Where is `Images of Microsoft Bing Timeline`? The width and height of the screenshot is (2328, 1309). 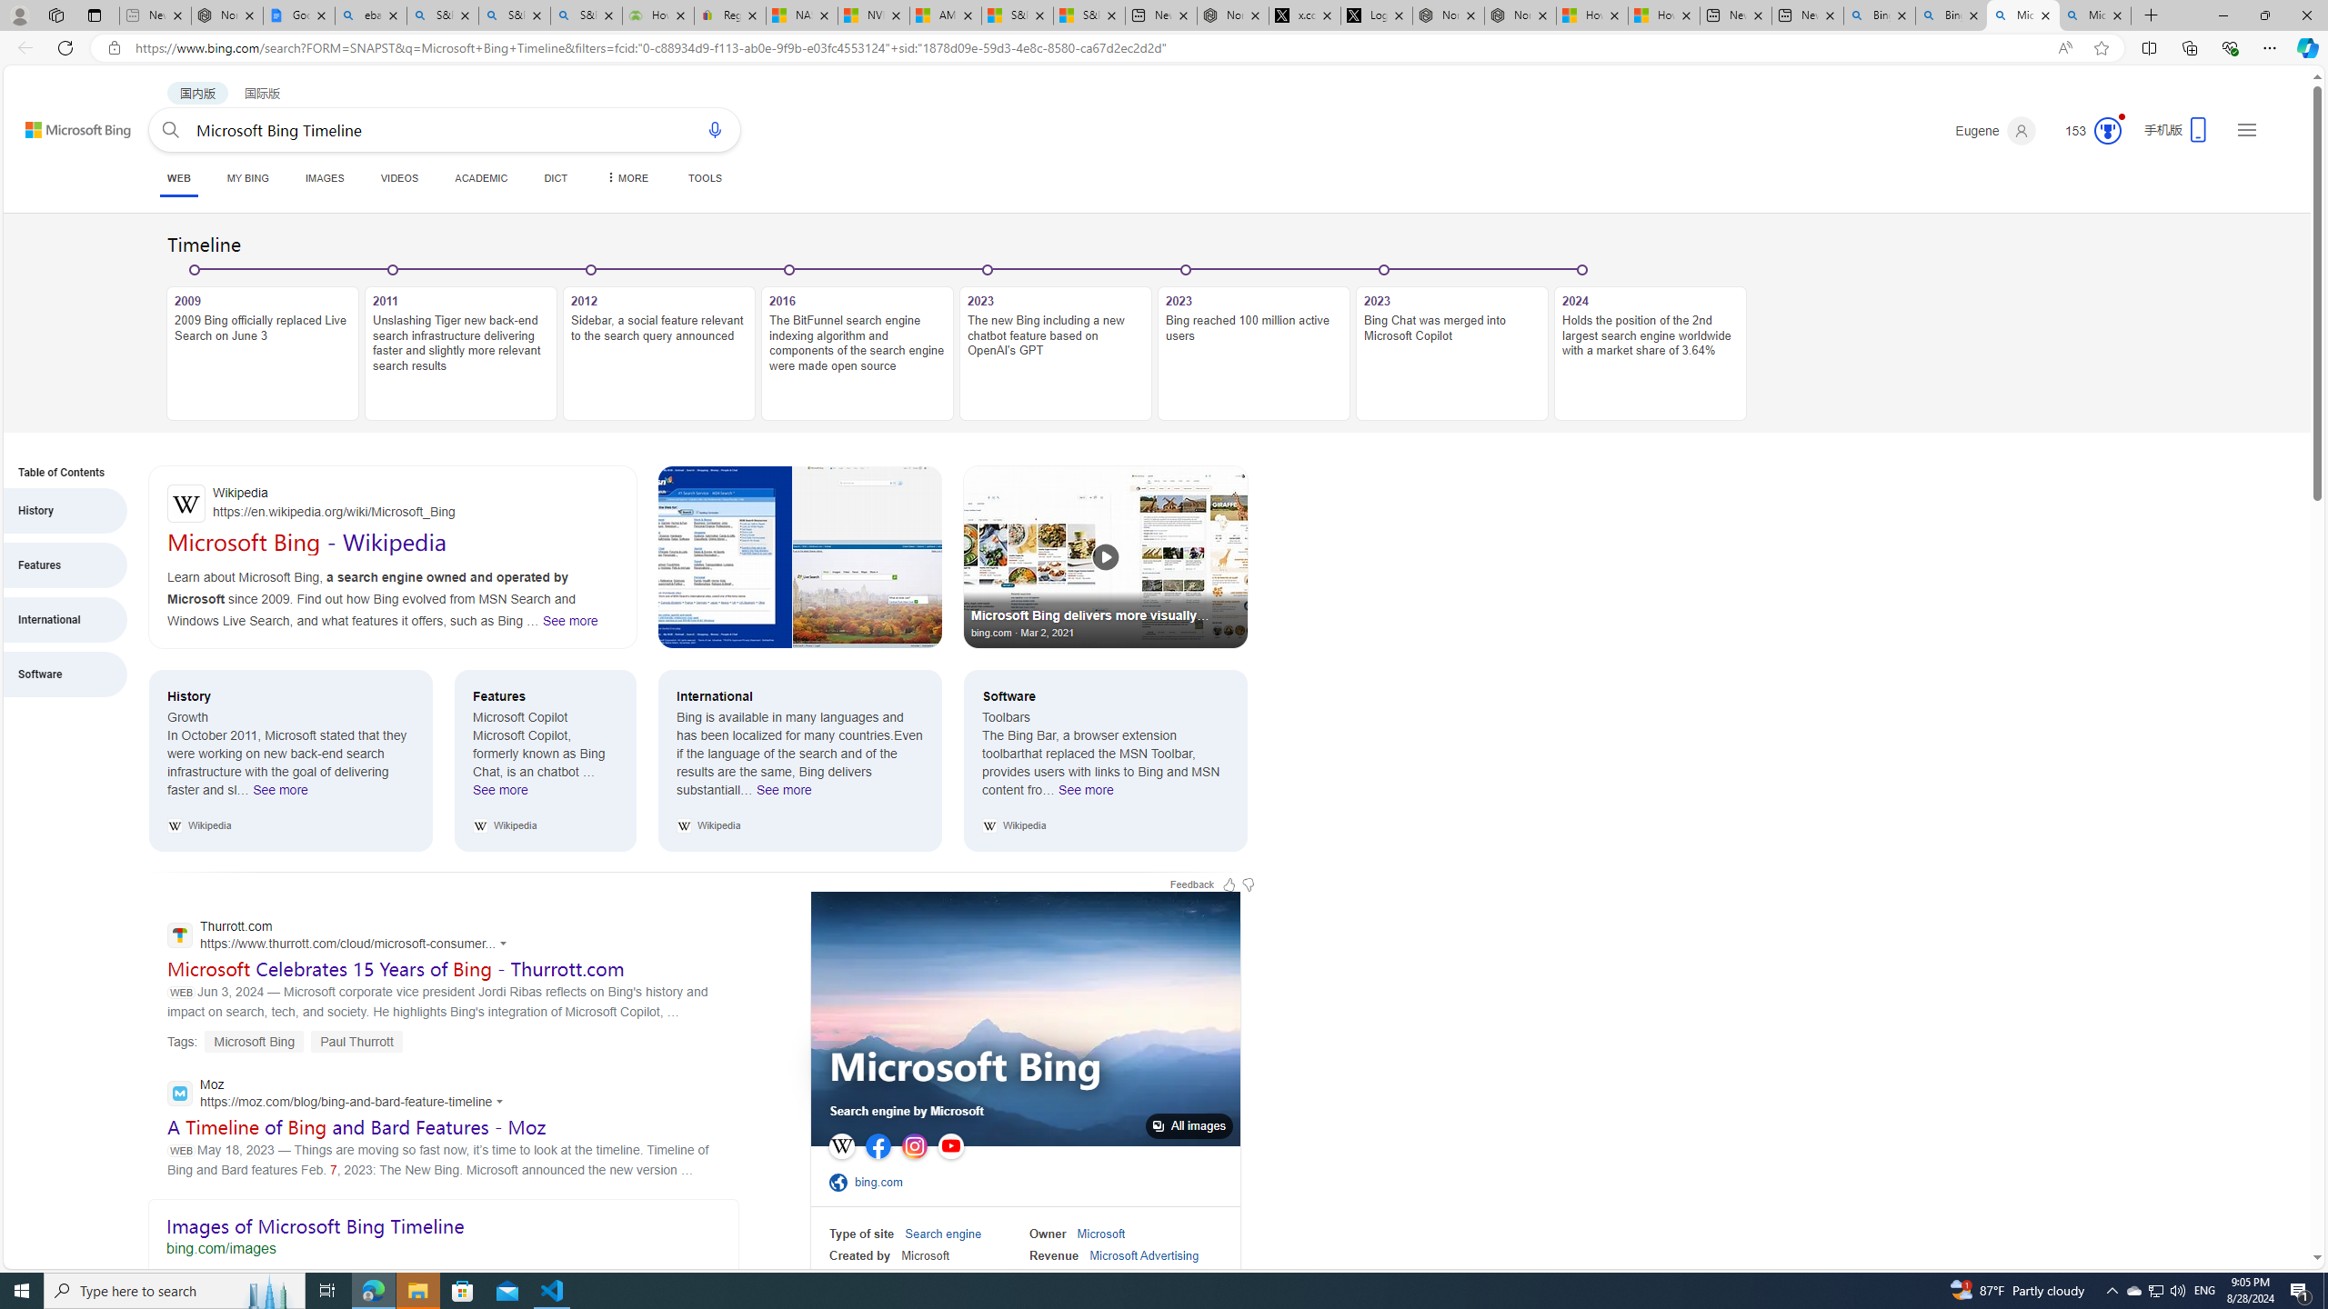 Images of Microsoft Bing Timeline is located at coordinates (443, 1233).